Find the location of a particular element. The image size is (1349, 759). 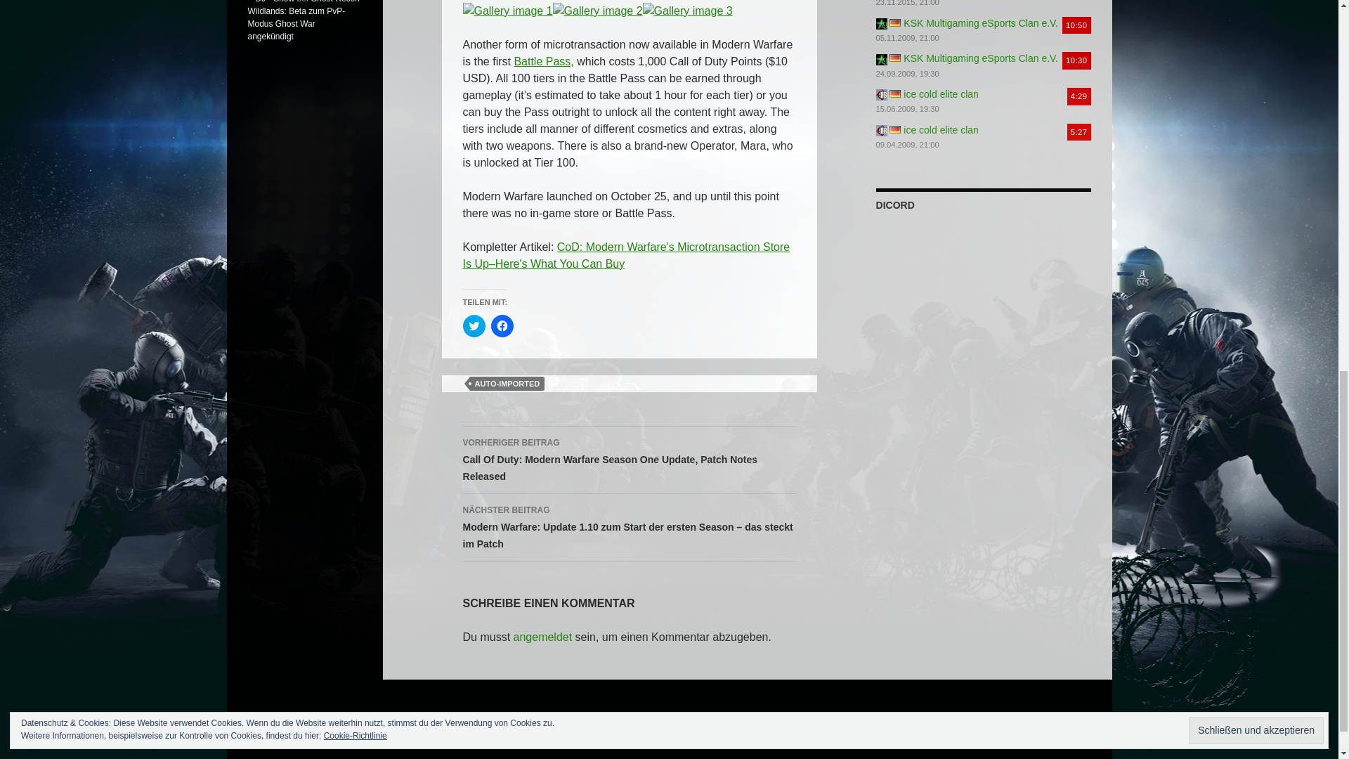

AUTO-IMPORTED is located at coordinates (507, 384).